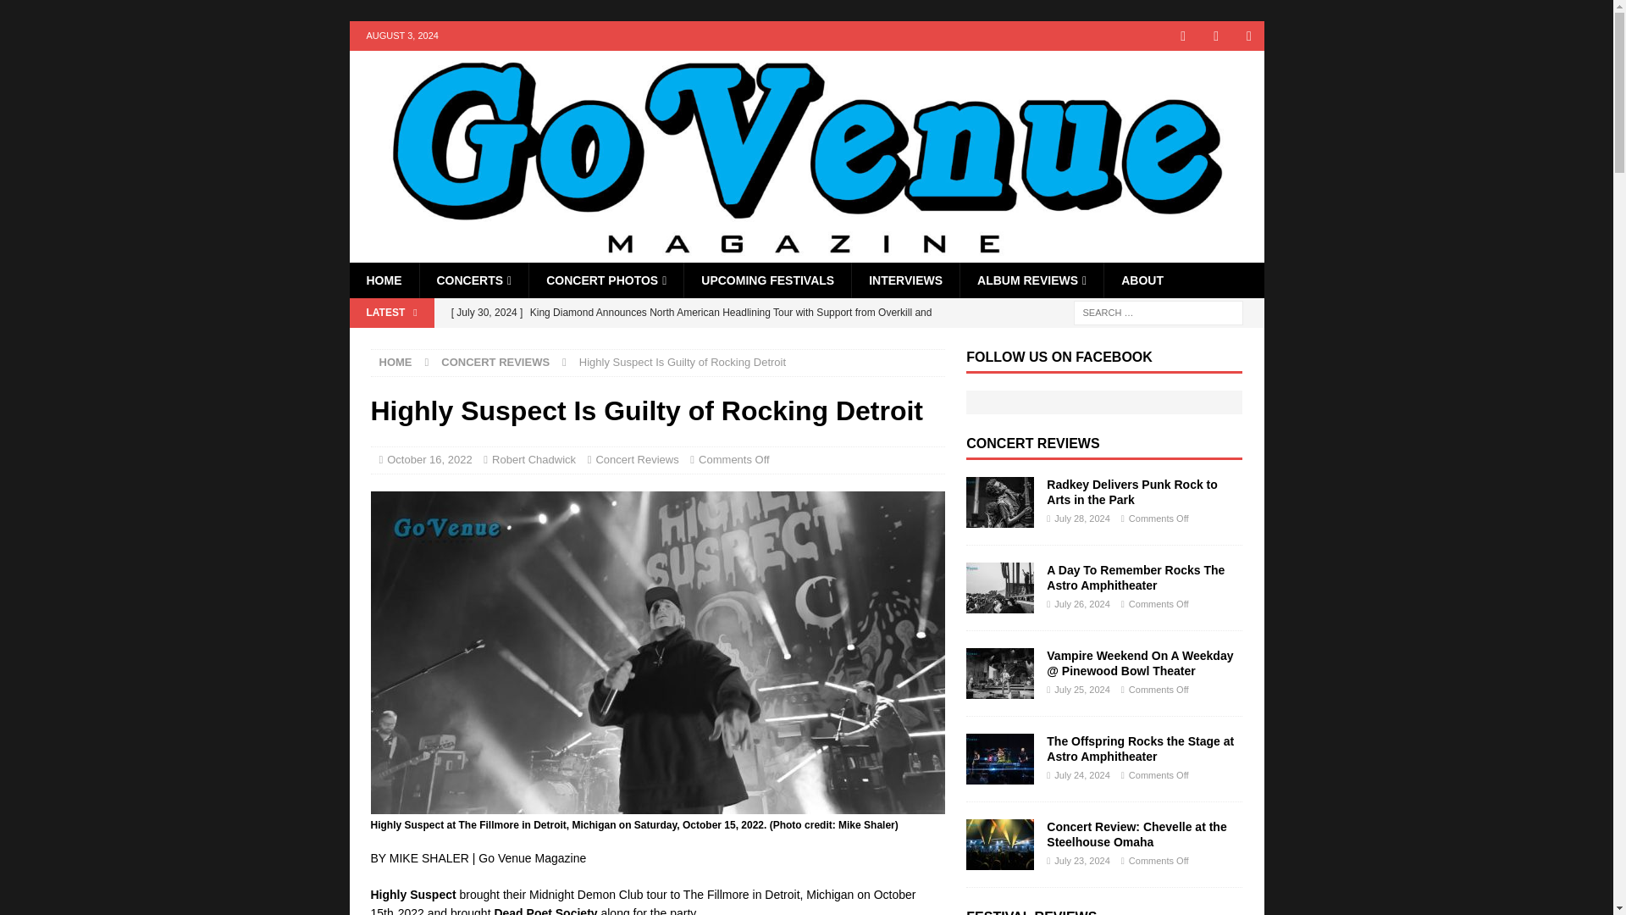  I want to click on CONCERTS, so click(473, 280).